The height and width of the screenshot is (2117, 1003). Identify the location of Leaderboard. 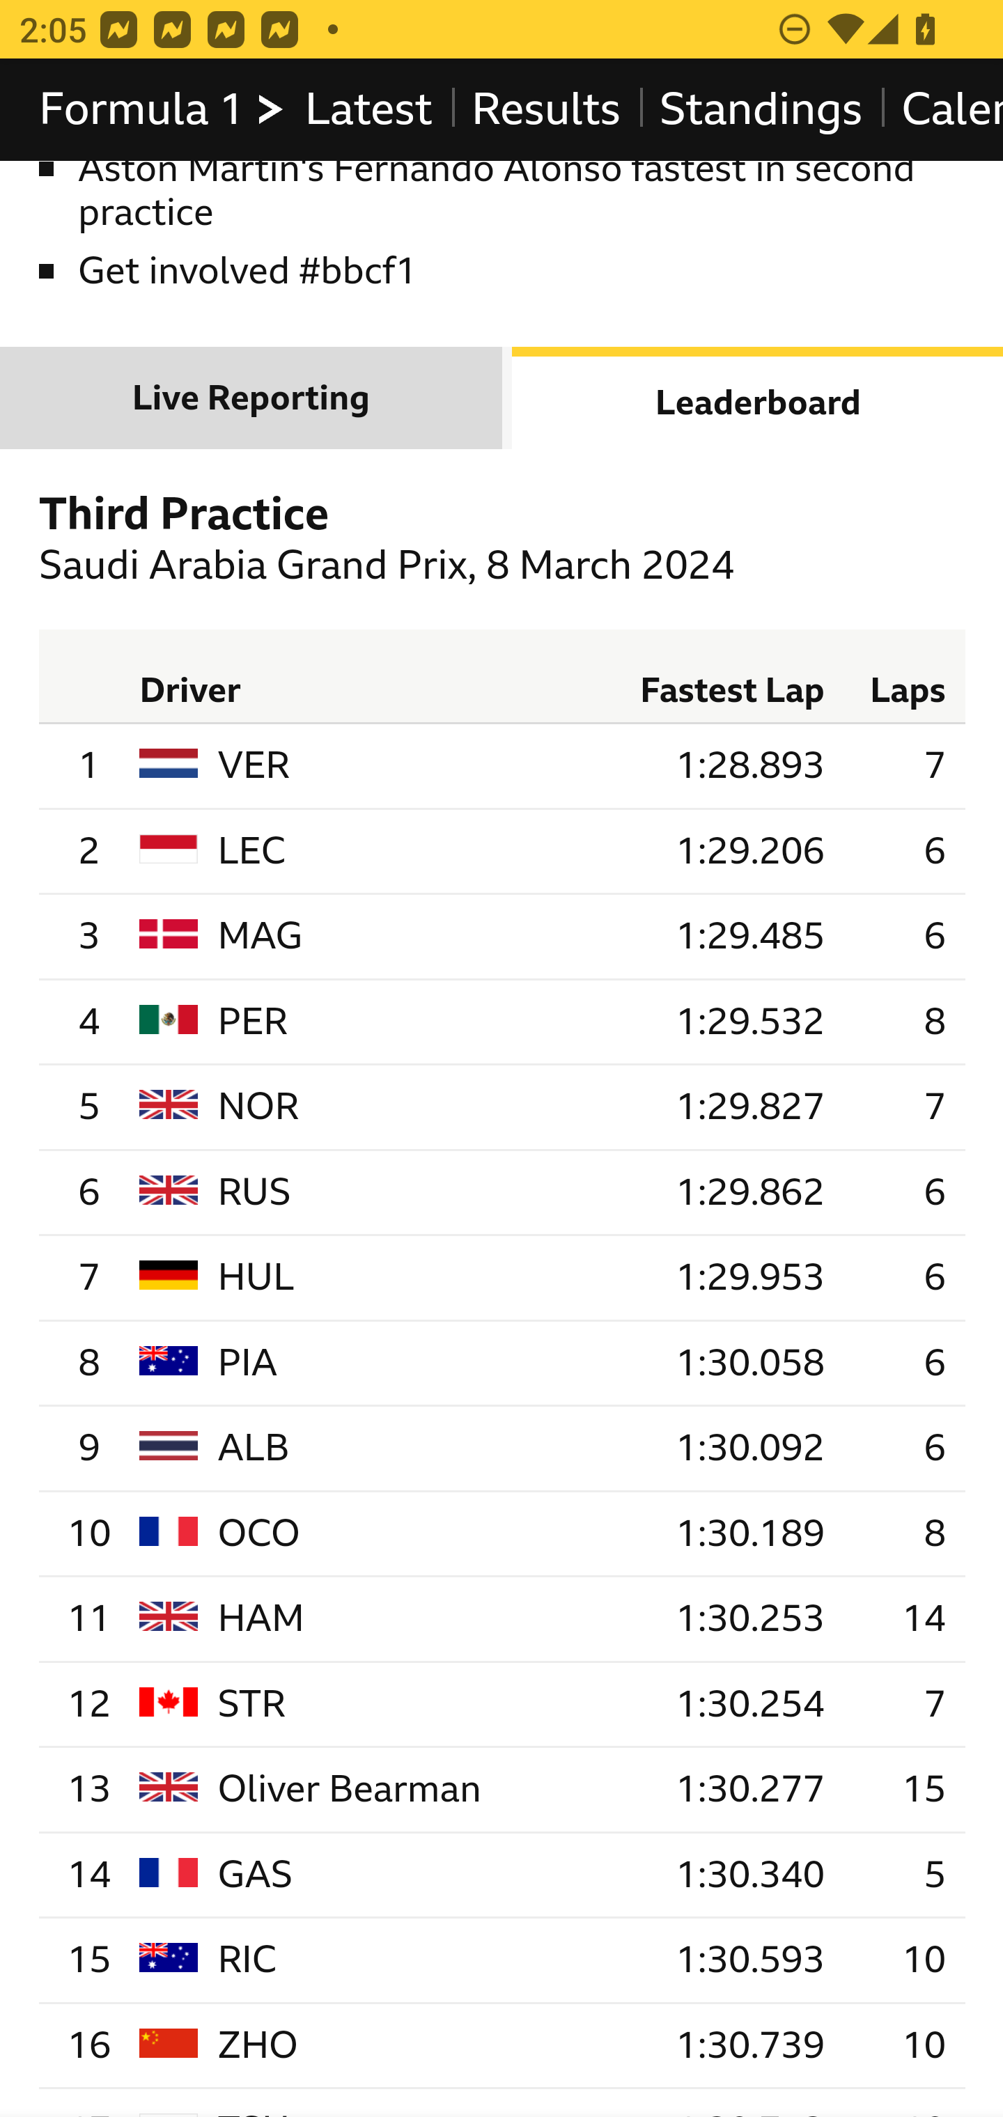
(757, 398).